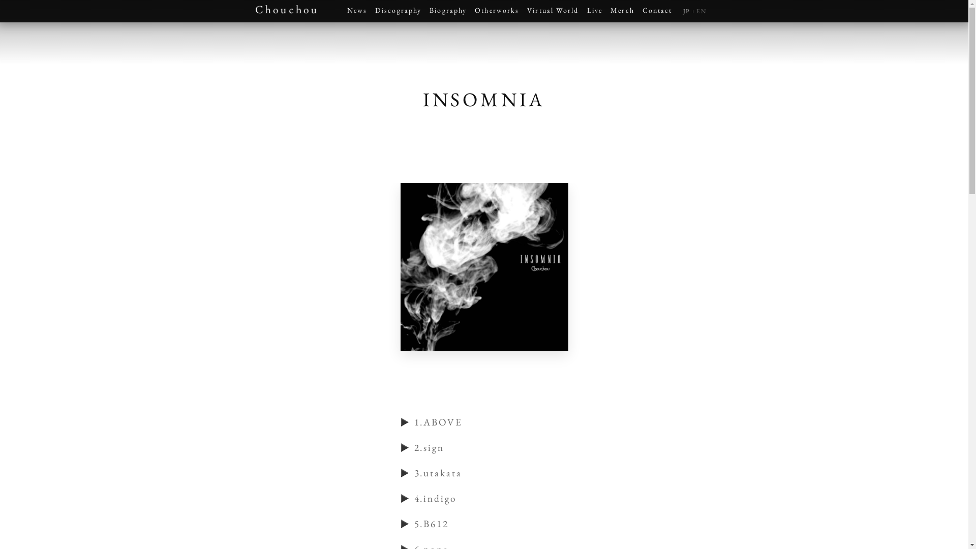 This screenshot has height=549, width=976. Describe the element at coordinates (406, 473) in the screenshot. I see `play` at that location.